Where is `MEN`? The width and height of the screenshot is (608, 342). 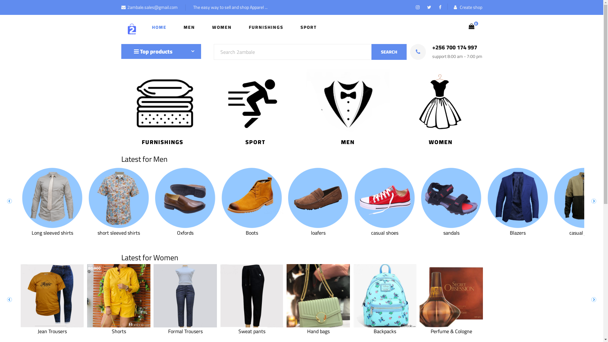 MEN is located at coordinates (163, 142).